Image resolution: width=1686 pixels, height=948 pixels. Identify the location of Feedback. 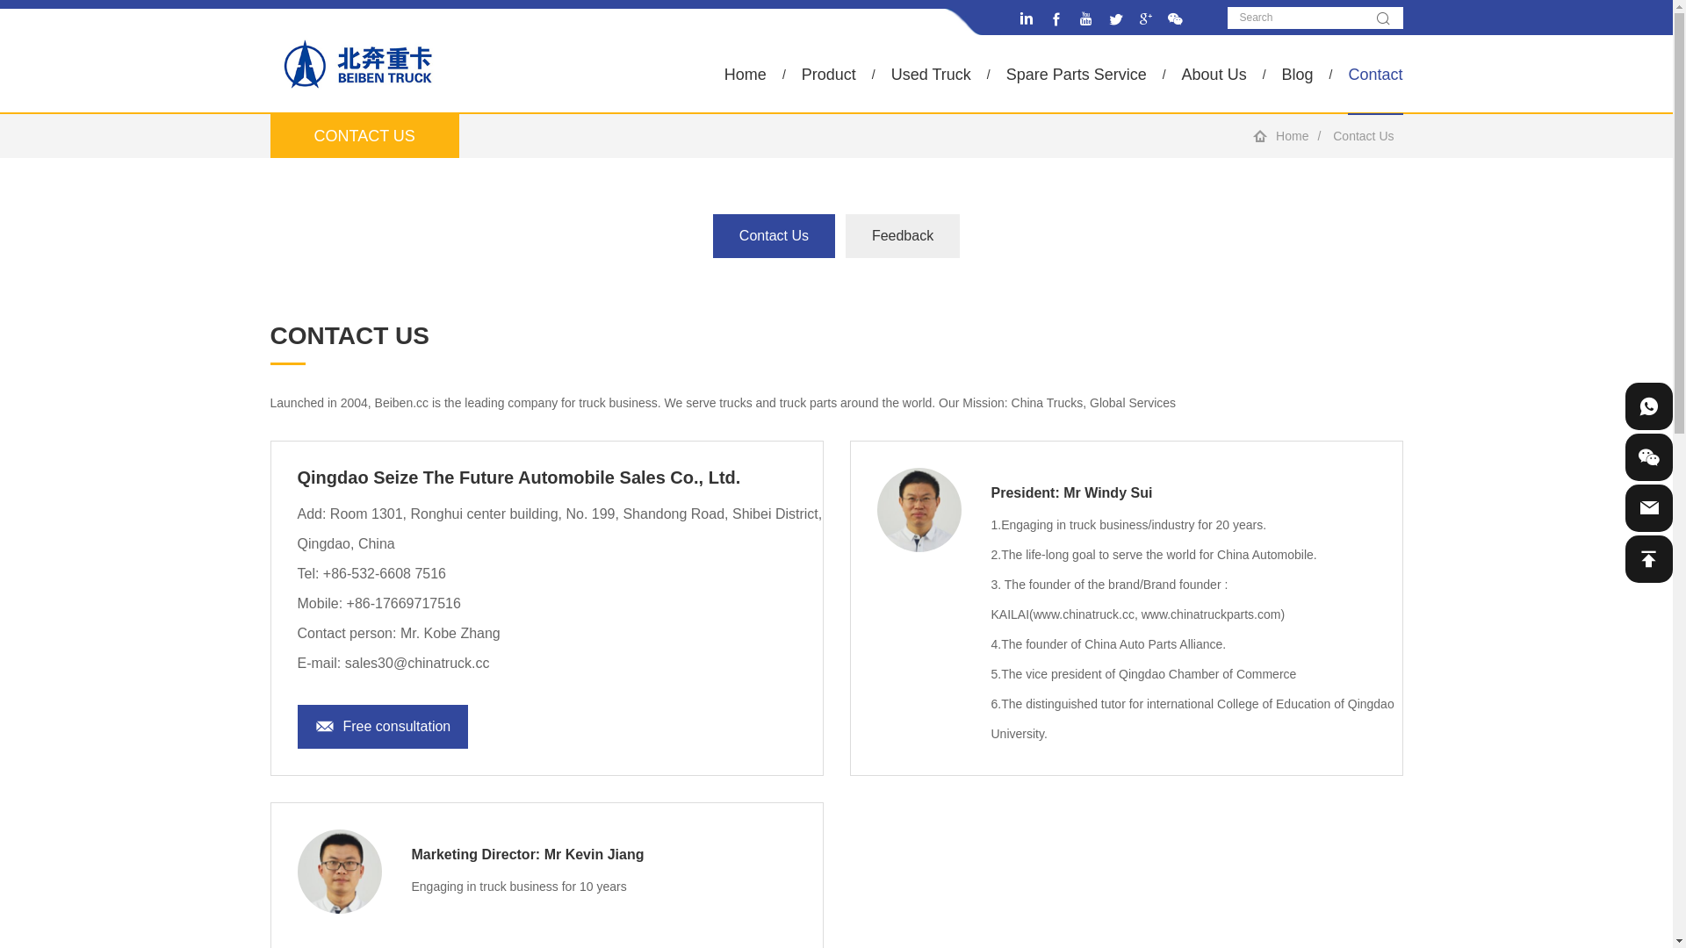
(903, 236).